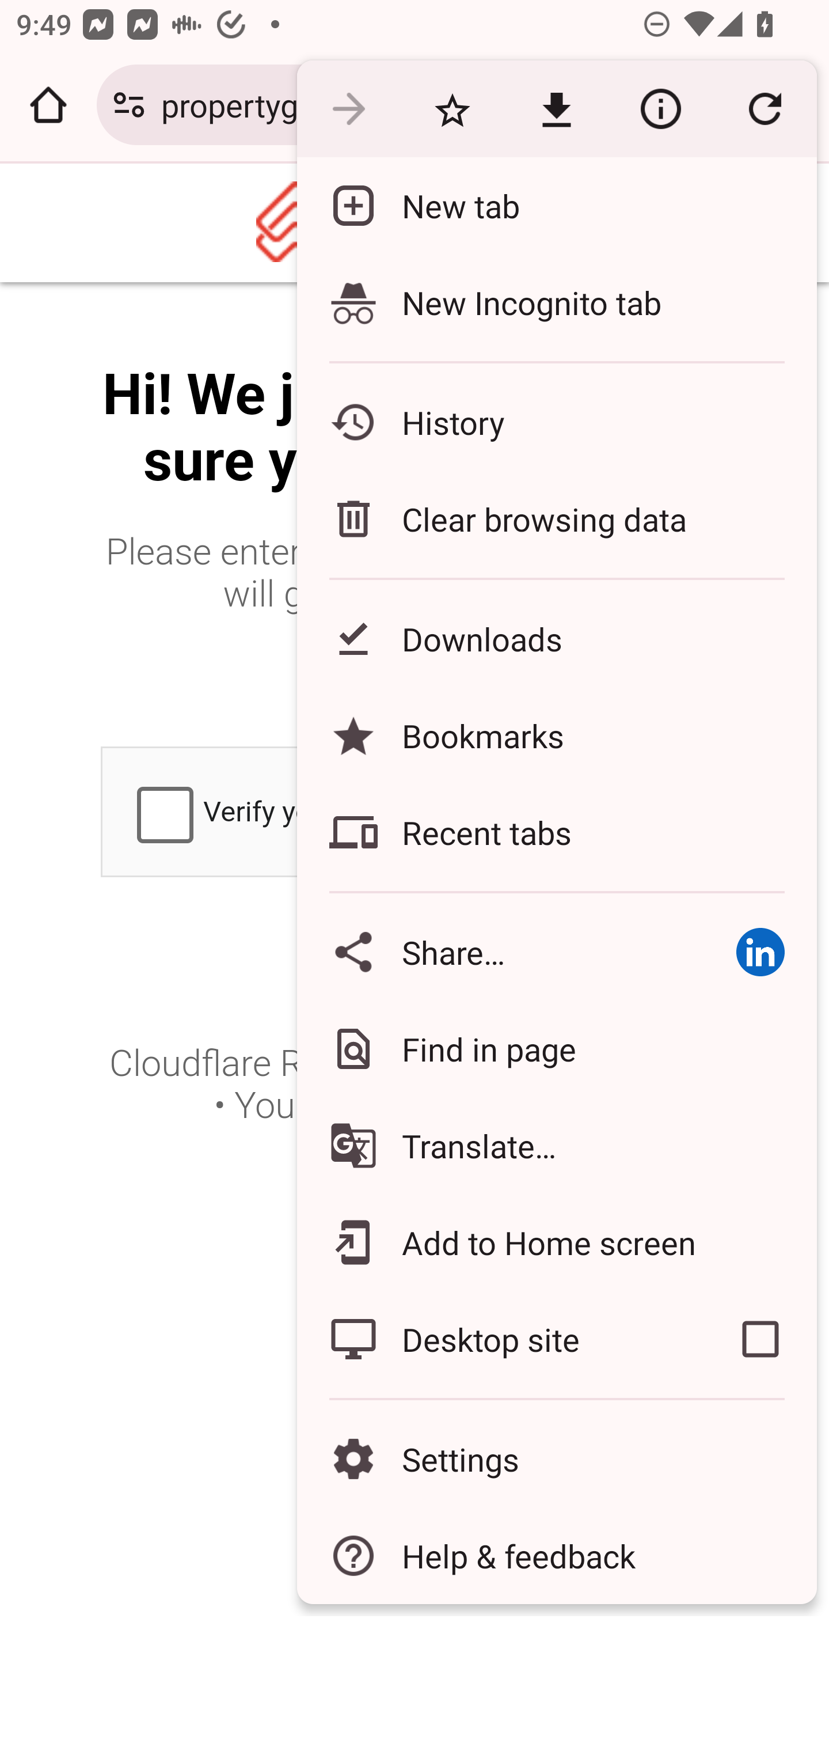  What do you see at coordinates (500, 1339) in the screenshot?
I see `Desktop site Turn on Request desktop site` at bounding box center [500, 1339].